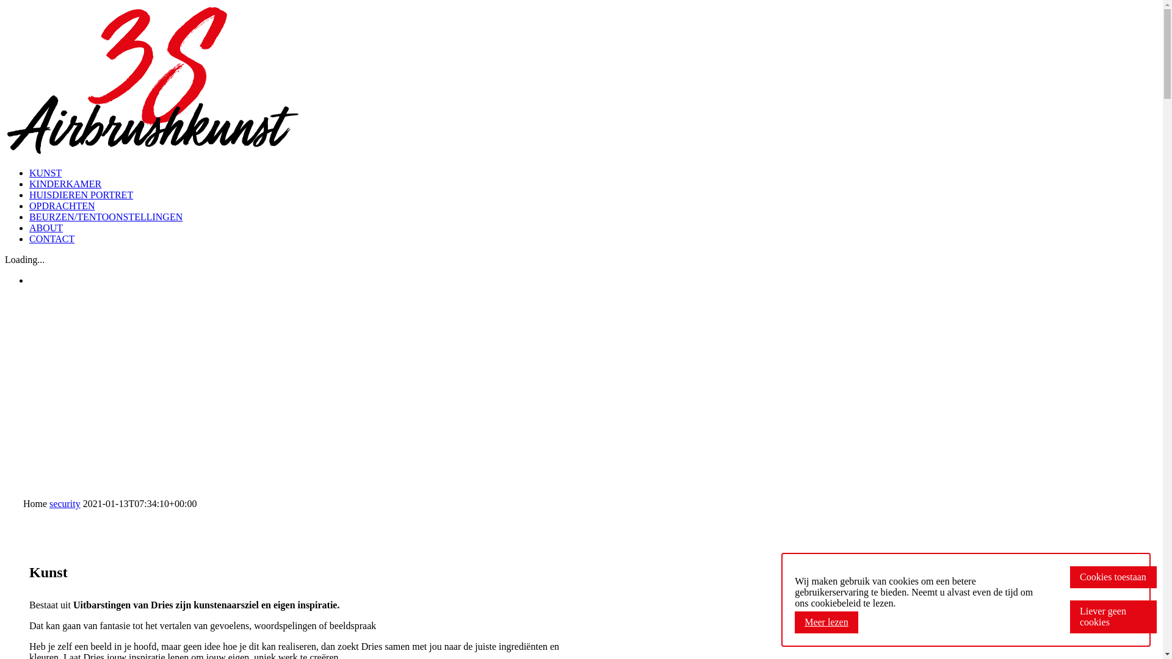  I want to click on KUNST, so click(45, 173).